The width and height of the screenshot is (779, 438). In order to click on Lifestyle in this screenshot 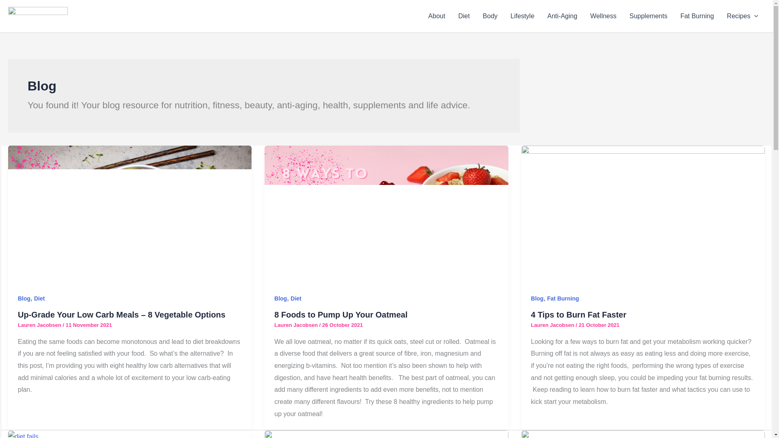, I will do `click(522, 16)`.